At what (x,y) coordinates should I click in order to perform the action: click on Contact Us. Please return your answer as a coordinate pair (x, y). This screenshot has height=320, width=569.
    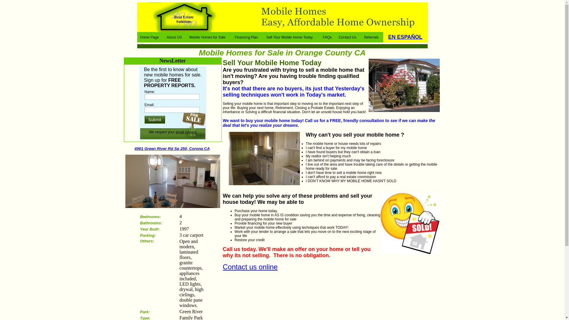
    Looking at the image, I should click on (347, 37).